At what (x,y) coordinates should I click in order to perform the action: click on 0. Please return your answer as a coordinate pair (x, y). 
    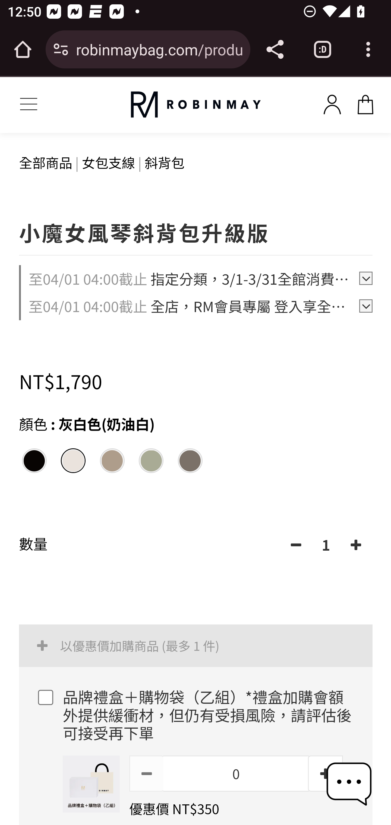
    Looking at the image, I should click on (236, 773).